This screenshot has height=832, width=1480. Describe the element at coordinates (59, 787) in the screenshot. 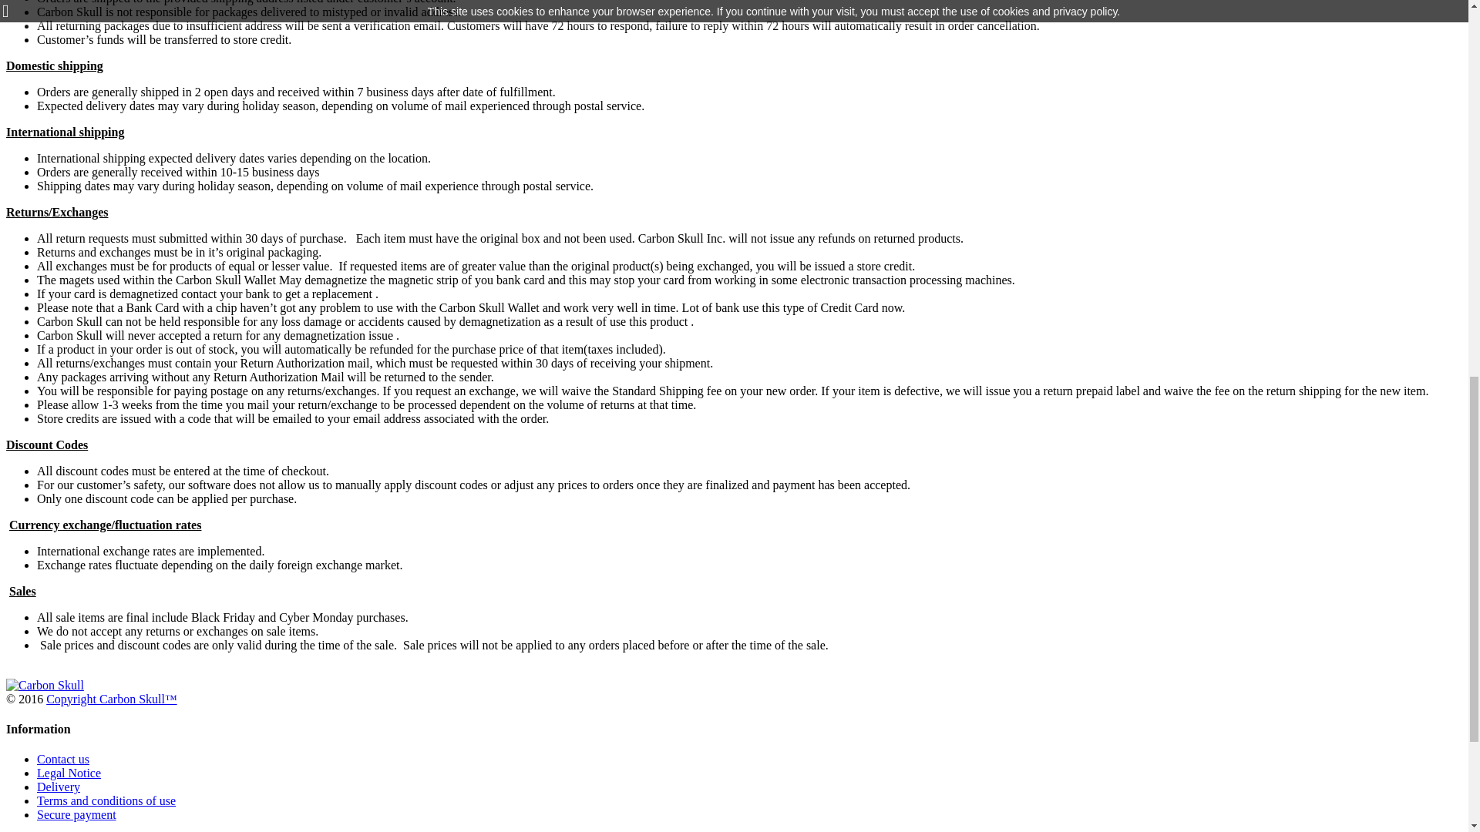

I see `Delivery` at that location.